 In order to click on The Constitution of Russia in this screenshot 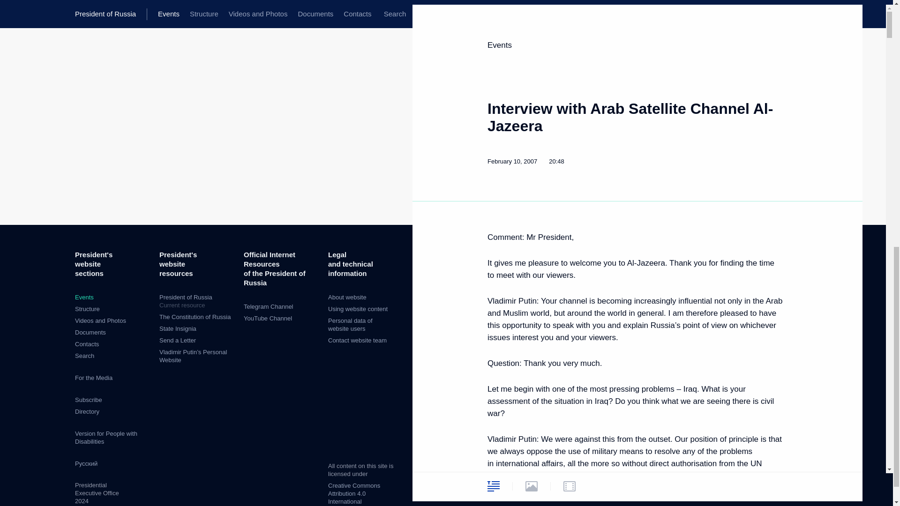, I will do `click(195, 317)`.